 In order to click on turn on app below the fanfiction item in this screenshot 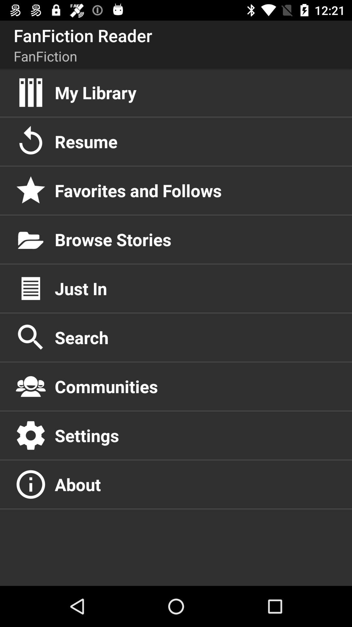, I will do `click(197, 92)`.